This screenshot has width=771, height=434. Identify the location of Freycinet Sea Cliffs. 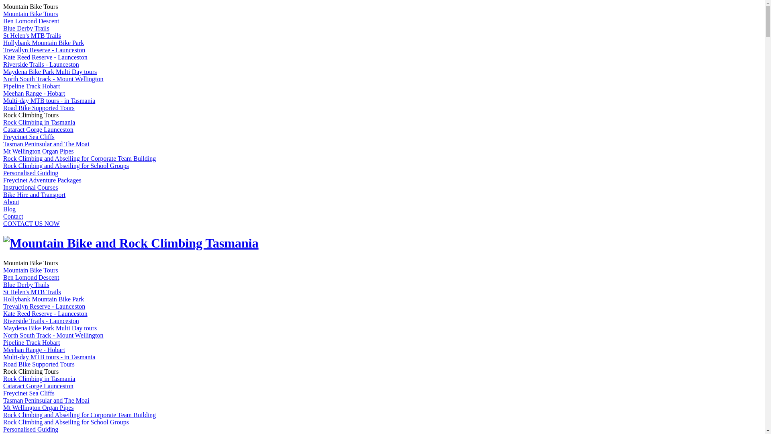
(29, 393).